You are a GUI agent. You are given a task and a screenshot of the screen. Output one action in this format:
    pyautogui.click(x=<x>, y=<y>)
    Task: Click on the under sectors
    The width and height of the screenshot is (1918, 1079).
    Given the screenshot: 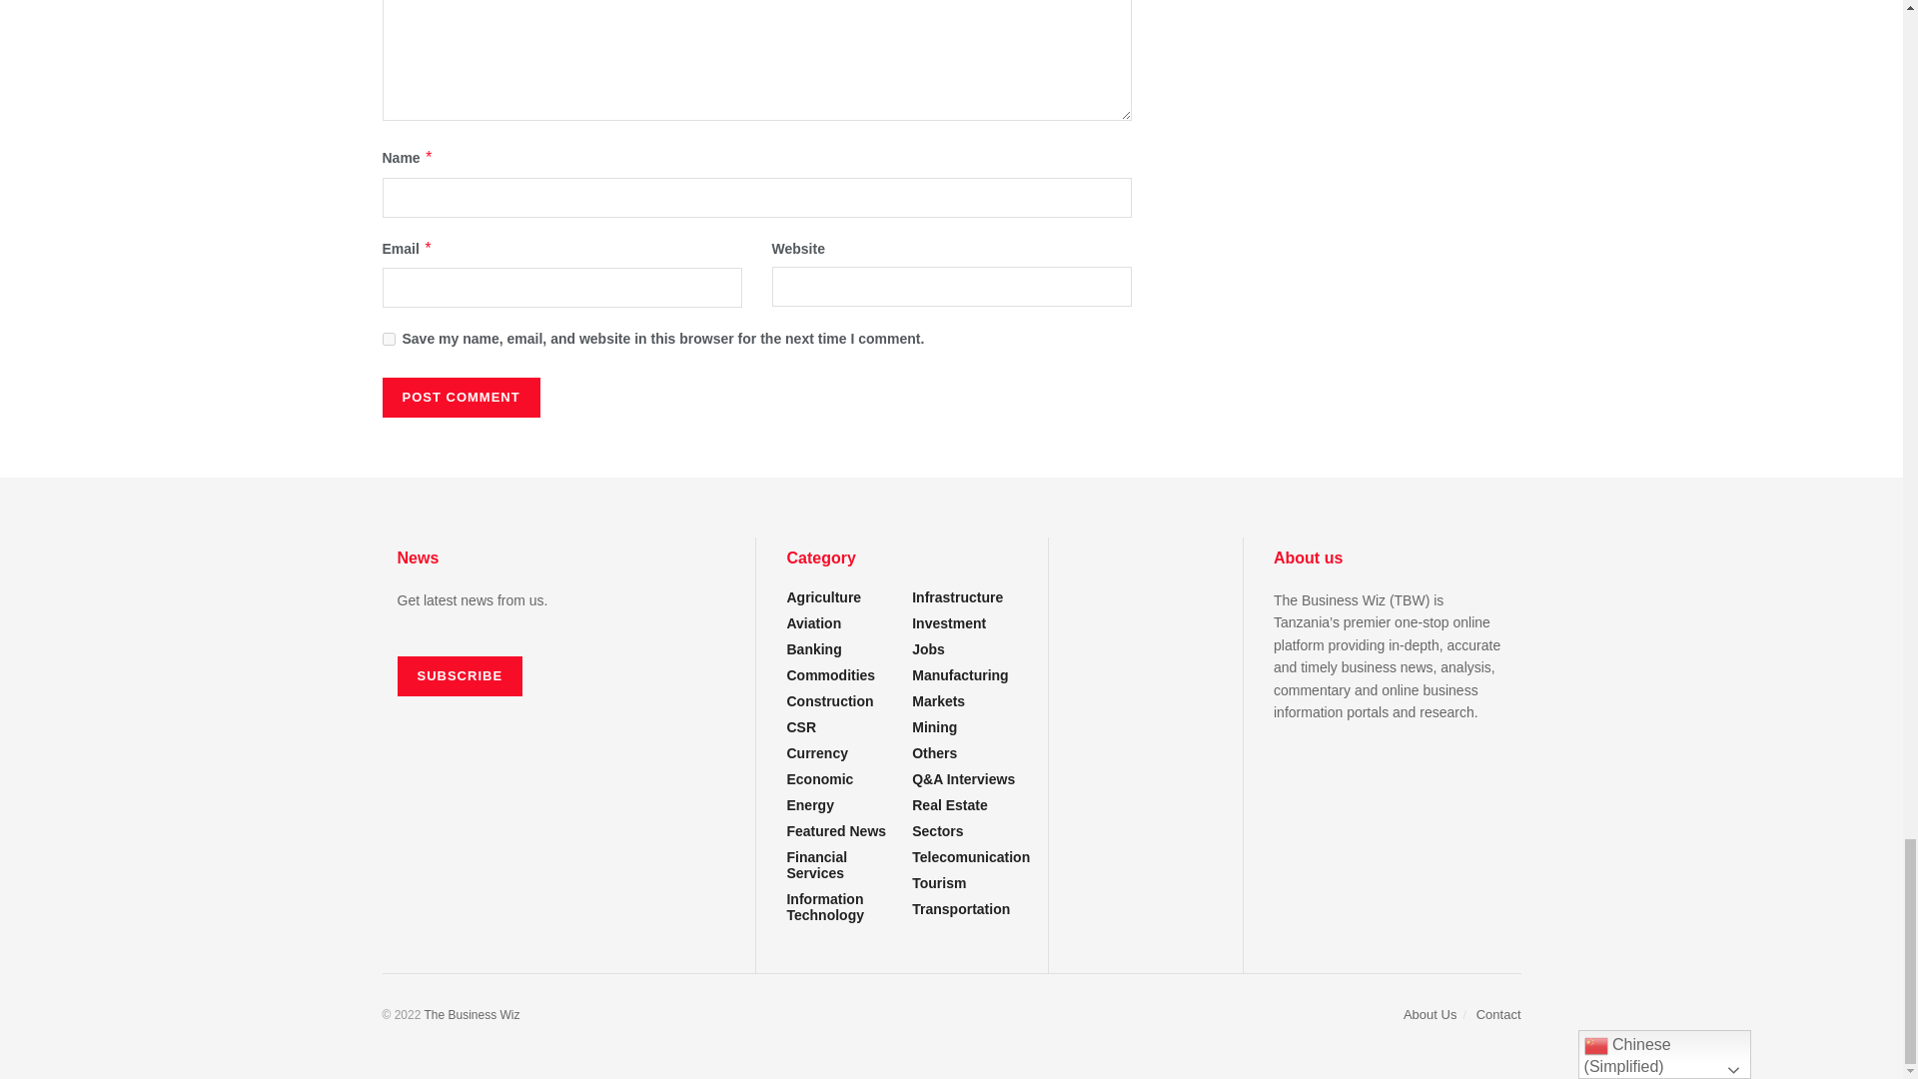 What is the action you would take?
    pyautogui.click(x=939, y=883)
    